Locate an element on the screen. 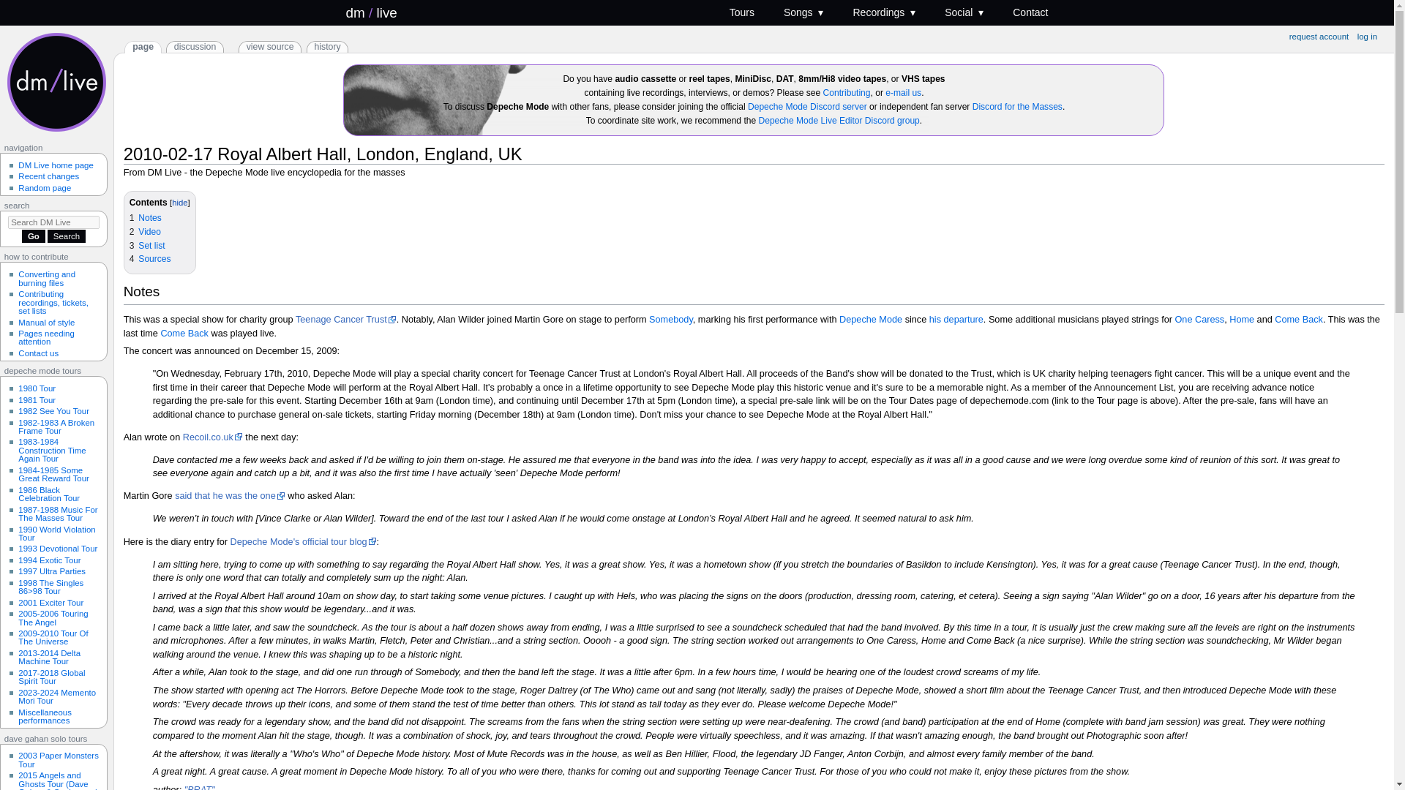 This screenshot has width=1405, height=790. Come Back is located at coordinates (184, 334).